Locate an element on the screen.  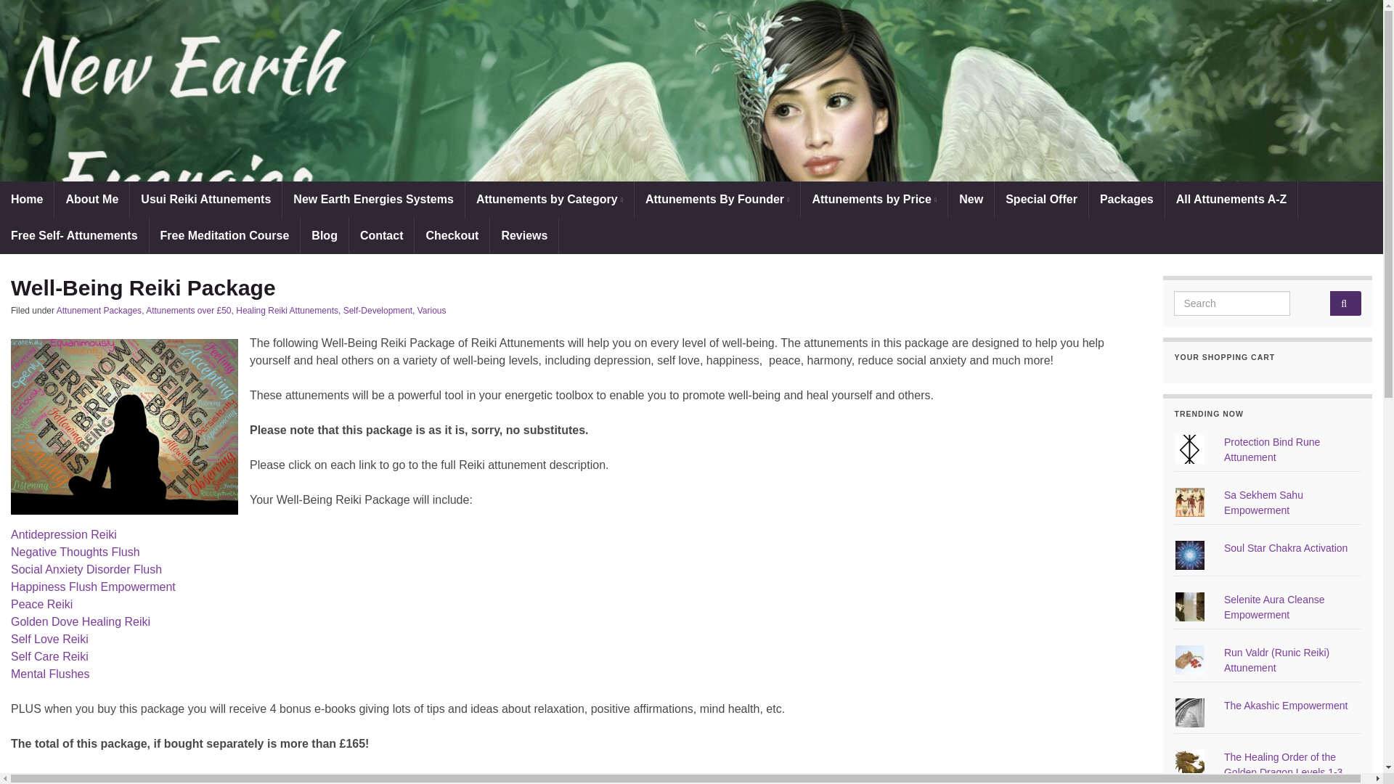
Usui Reiki Attunements is located at coordinates (205, 199).